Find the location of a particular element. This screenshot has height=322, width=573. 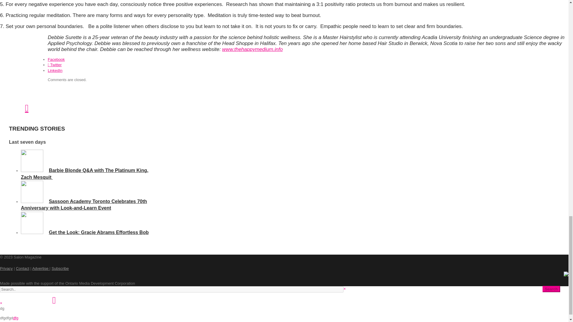

Share via Twitter is located at coordinates (55, 64).